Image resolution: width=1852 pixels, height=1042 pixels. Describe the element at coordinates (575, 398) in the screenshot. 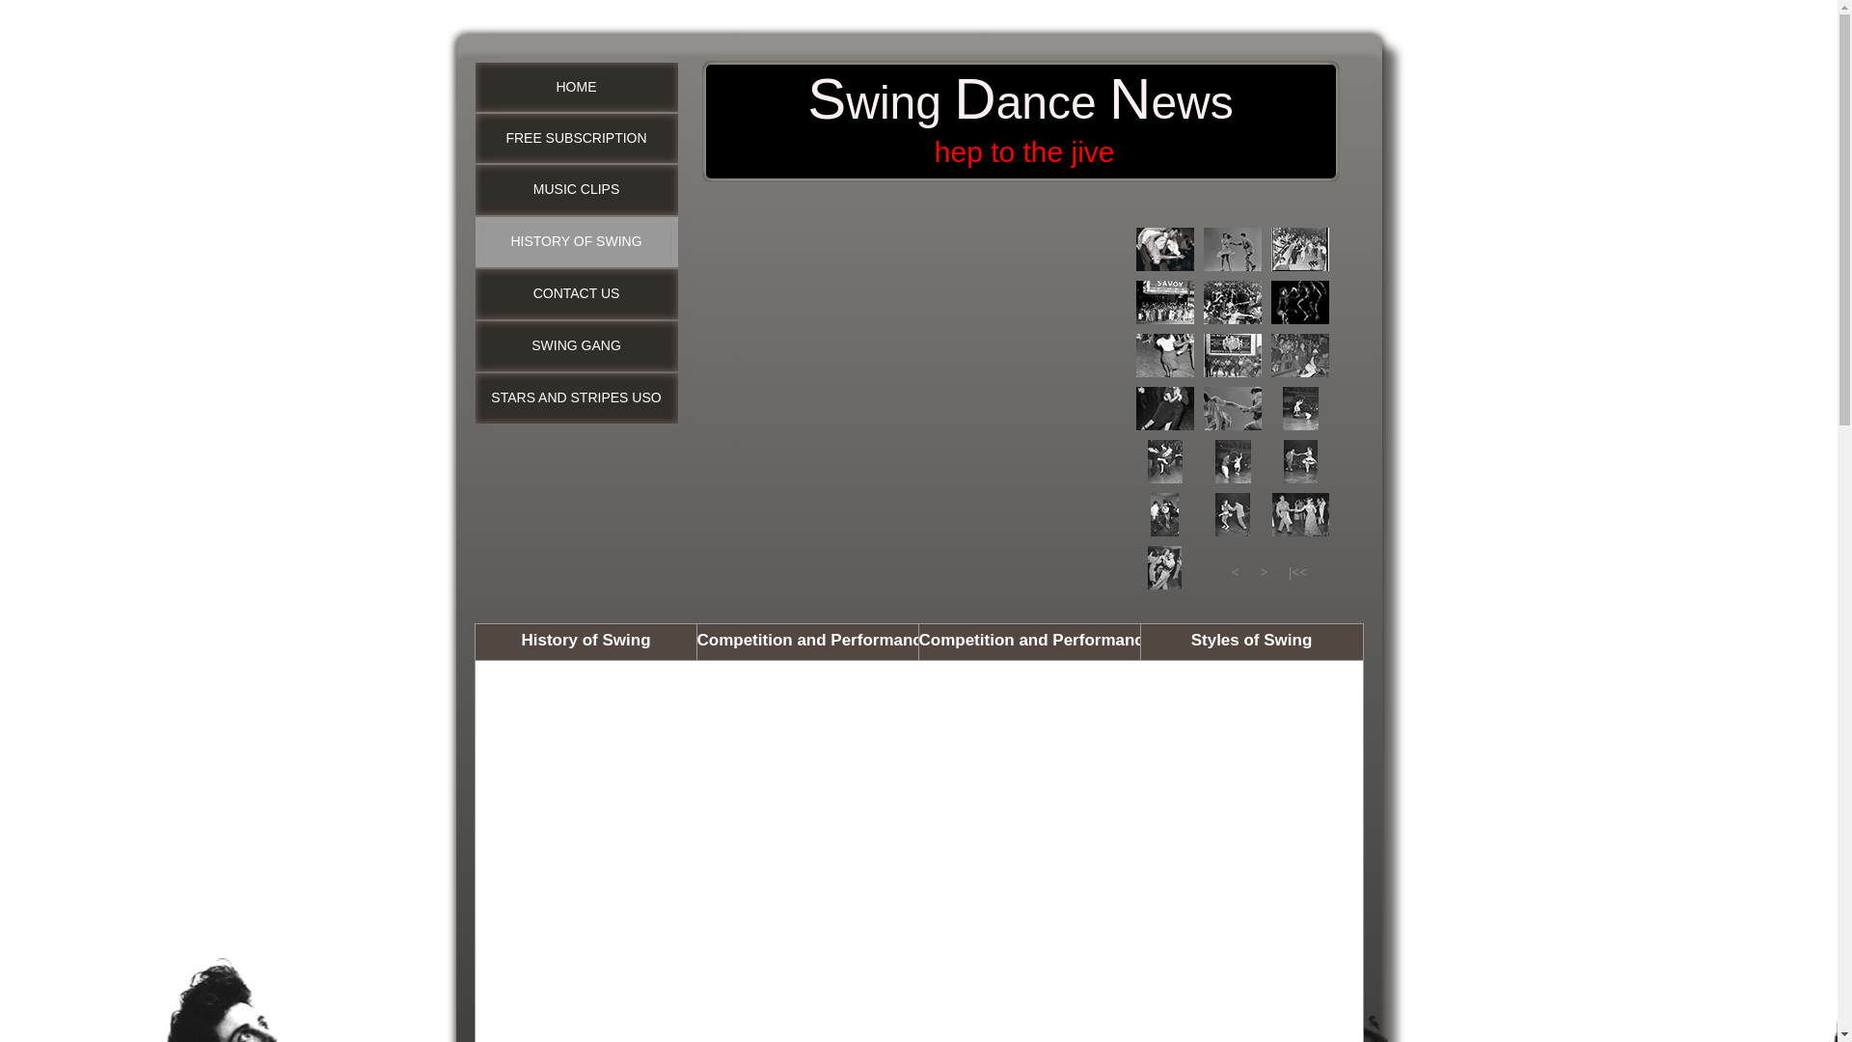

I see `STARS AND STRIPES USO` at that location.